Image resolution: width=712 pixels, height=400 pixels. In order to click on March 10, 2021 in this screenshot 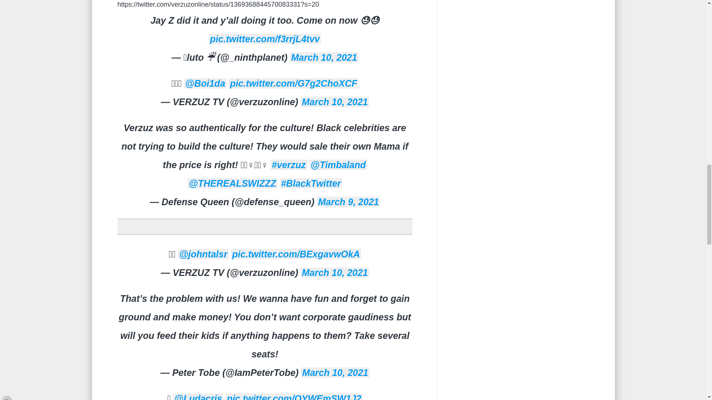, I will do `click(324, 57)`.